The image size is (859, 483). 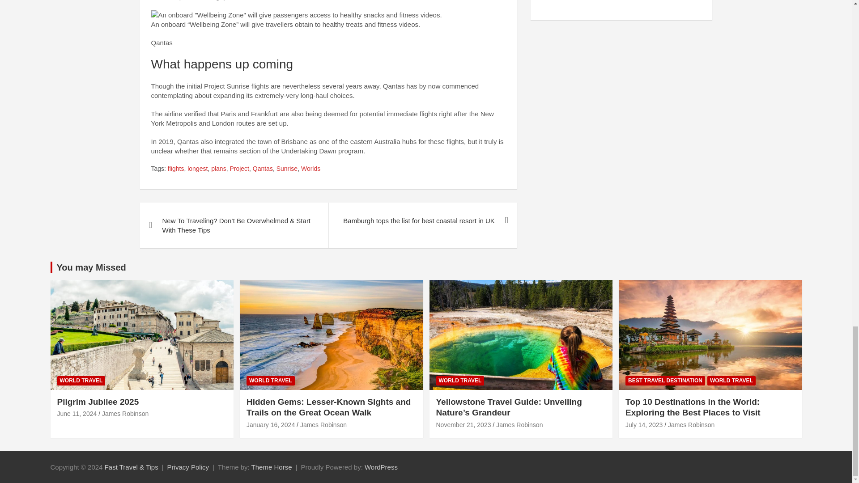 What do you see at coordinates (263, 169) in the screenshot?
I see `Qantas` at bounding box center [263, 169].